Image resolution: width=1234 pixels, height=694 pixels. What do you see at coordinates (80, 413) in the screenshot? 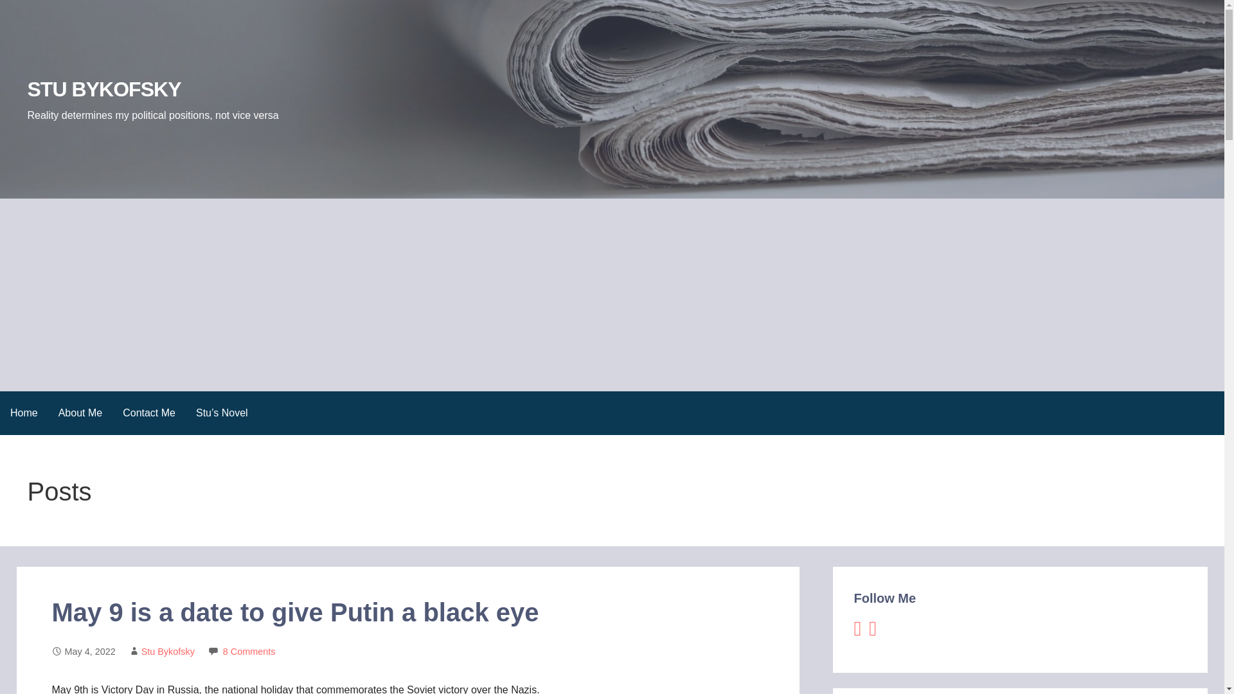
I see `About Me` at bounding box center [80, 413].